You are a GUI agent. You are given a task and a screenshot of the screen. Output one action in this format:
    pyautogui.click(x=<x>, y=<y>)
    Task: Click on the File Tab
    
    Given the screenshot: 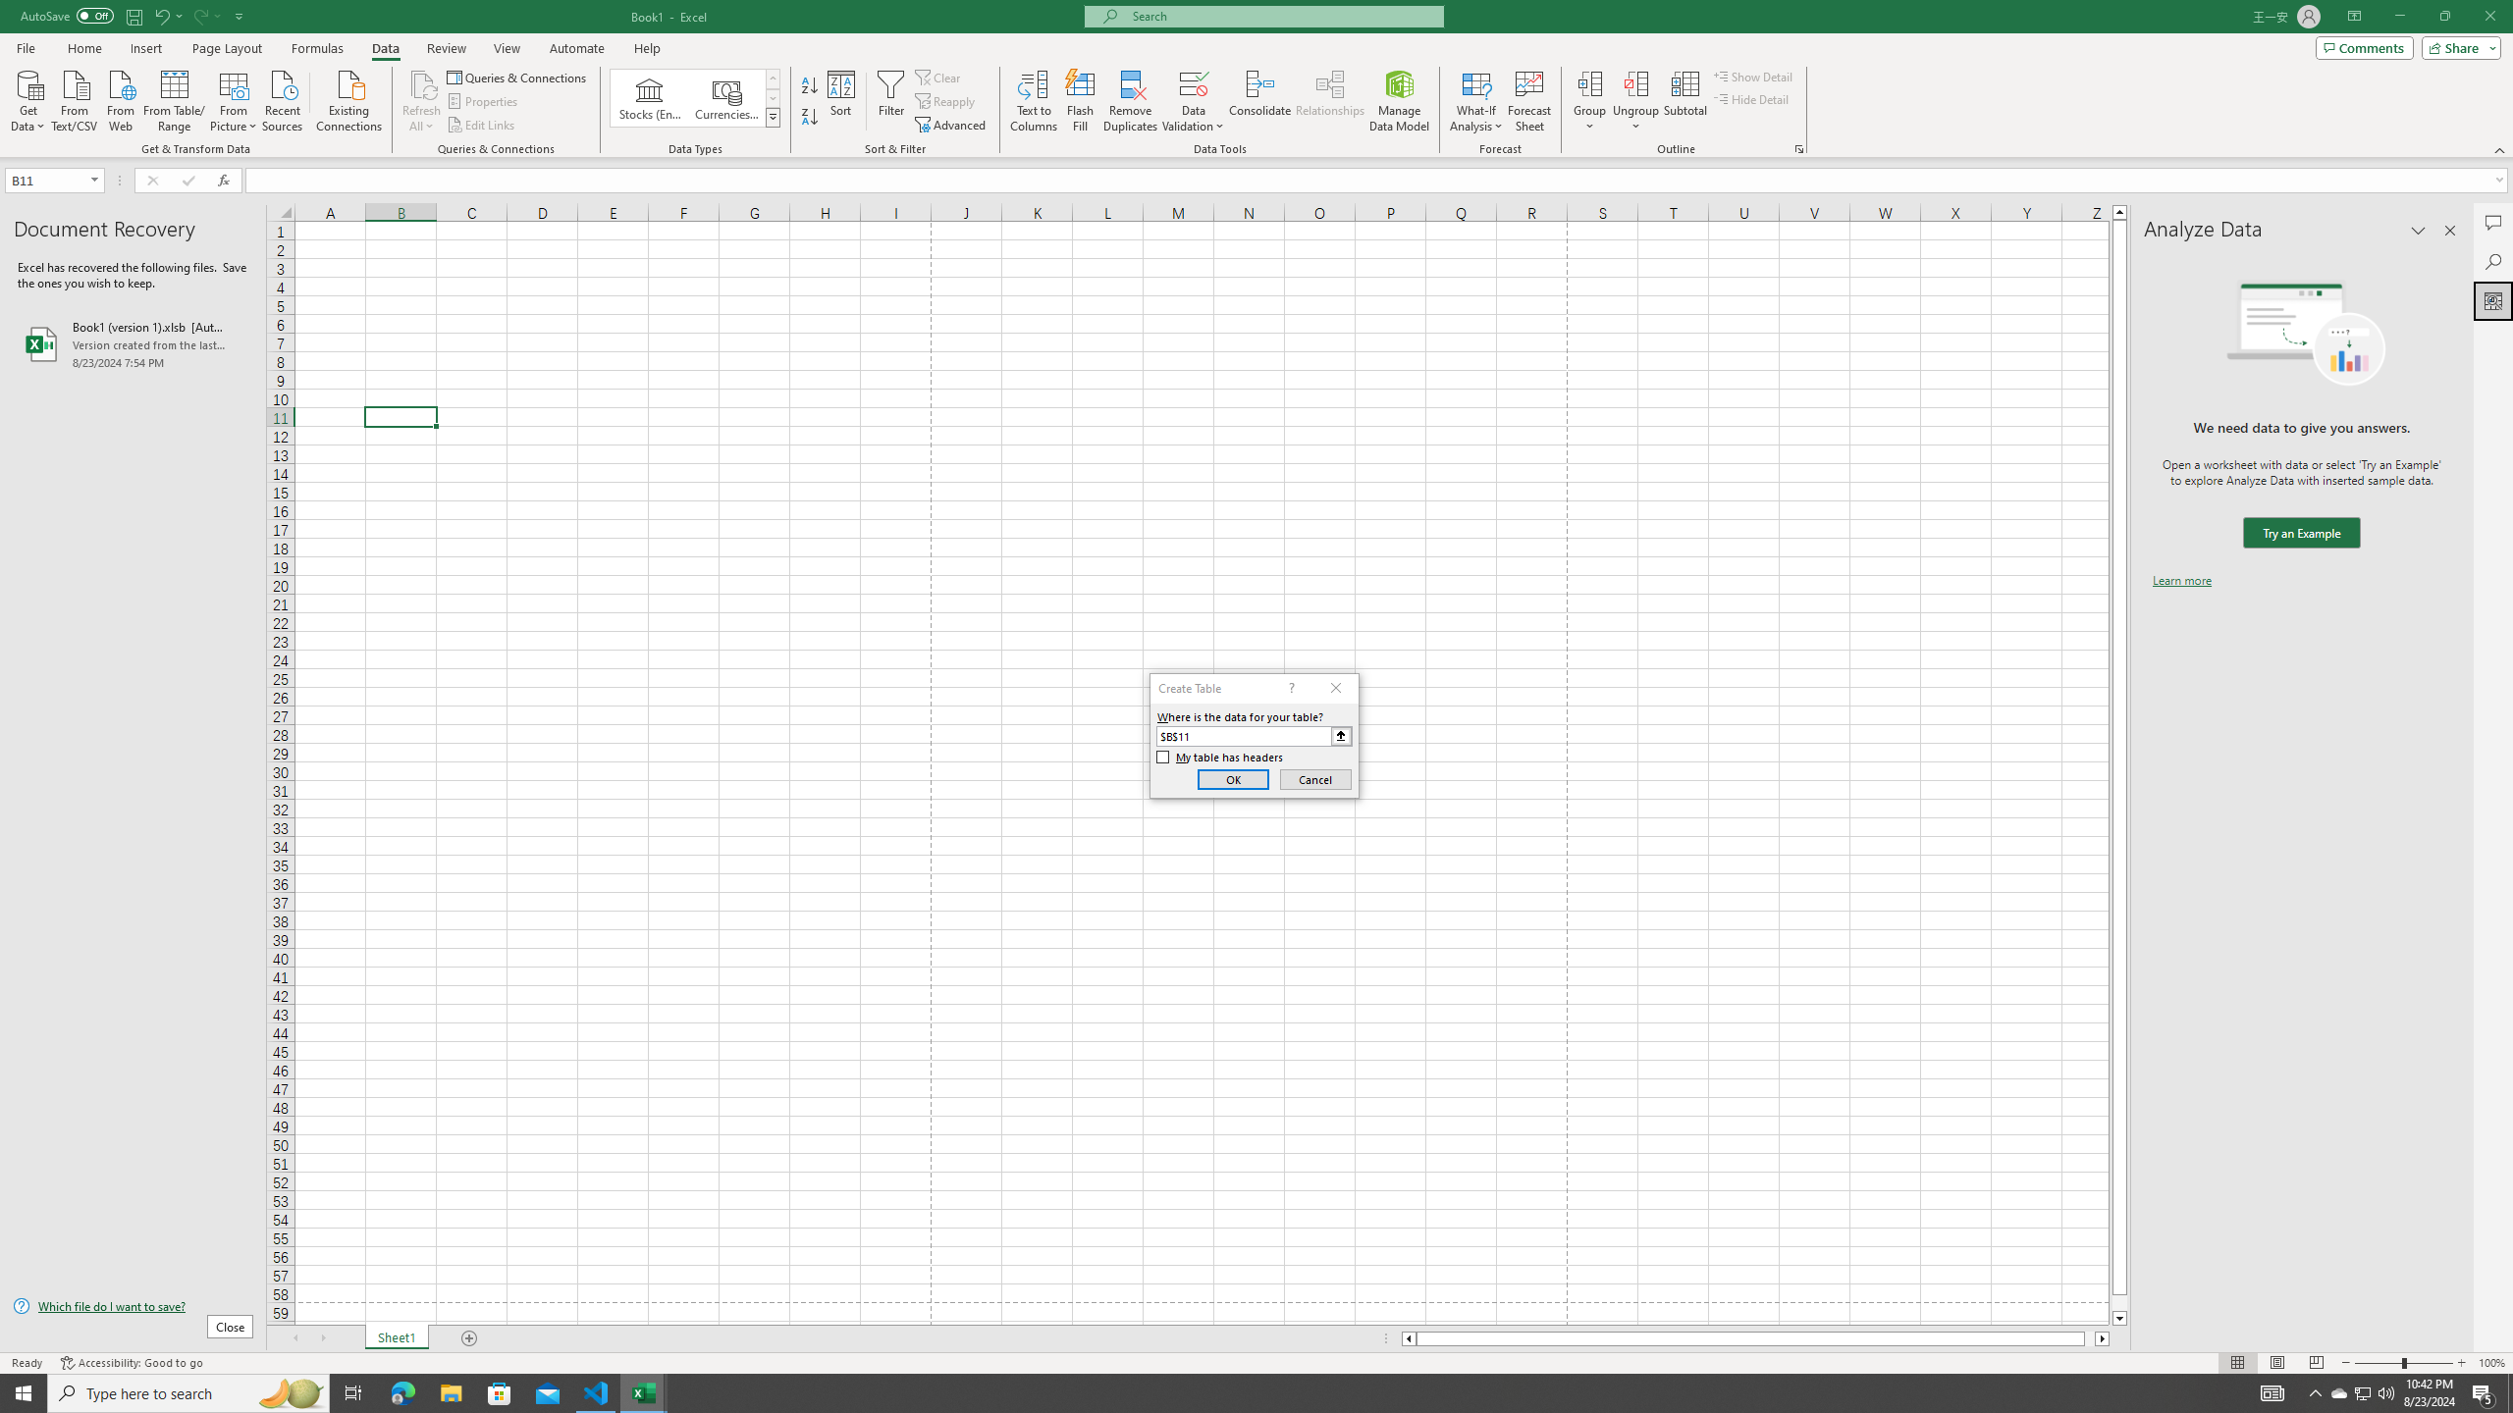 What is the action you would take?
    pyautogui.click(x=26, y=47)
    